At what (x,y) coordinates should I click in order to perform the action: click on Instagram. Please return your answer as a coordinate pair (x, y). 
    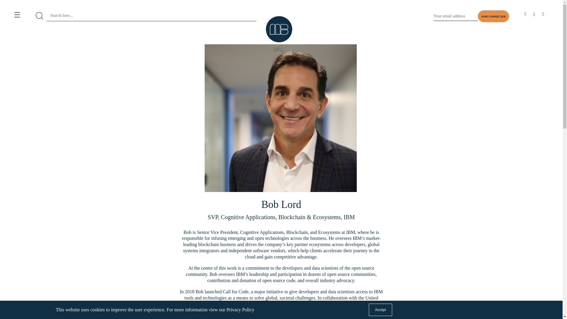
    Looking at the image, I should click on (543, 16).